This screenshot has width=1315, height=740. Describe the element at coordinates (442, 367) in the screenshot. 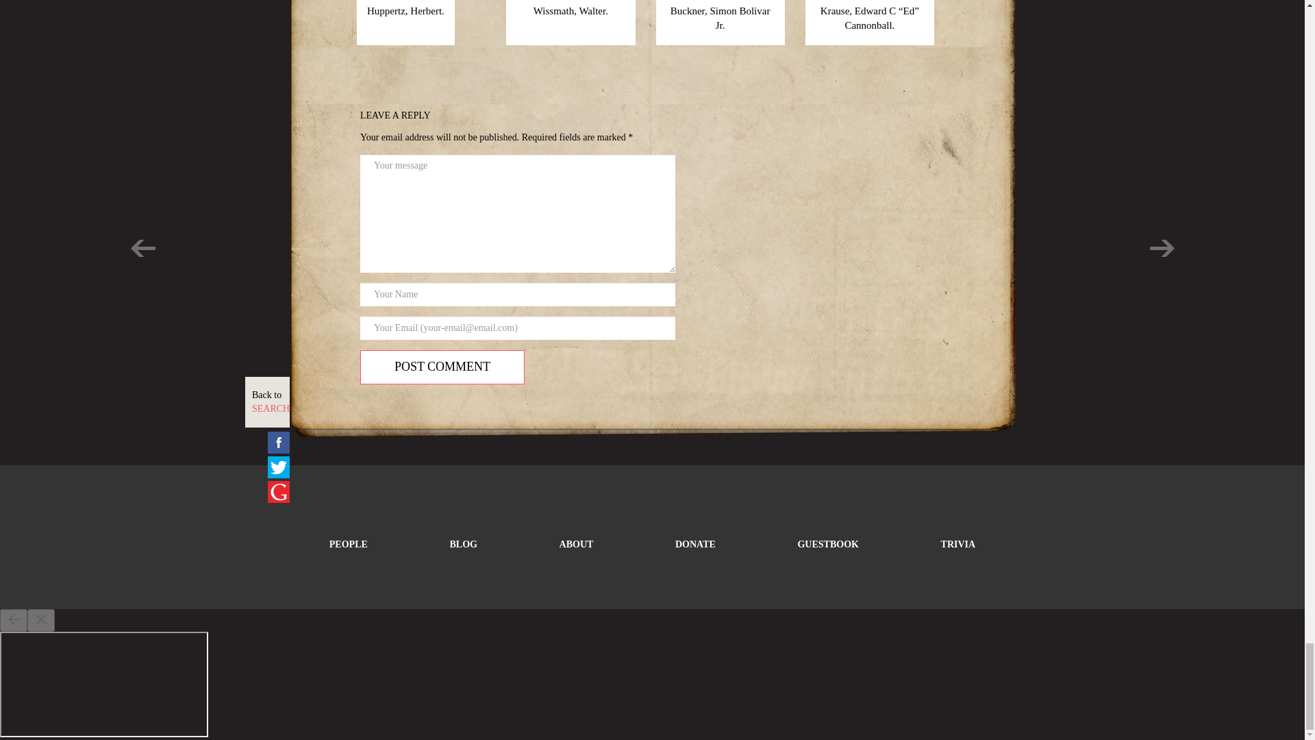

I see `Post Comment` at that location.